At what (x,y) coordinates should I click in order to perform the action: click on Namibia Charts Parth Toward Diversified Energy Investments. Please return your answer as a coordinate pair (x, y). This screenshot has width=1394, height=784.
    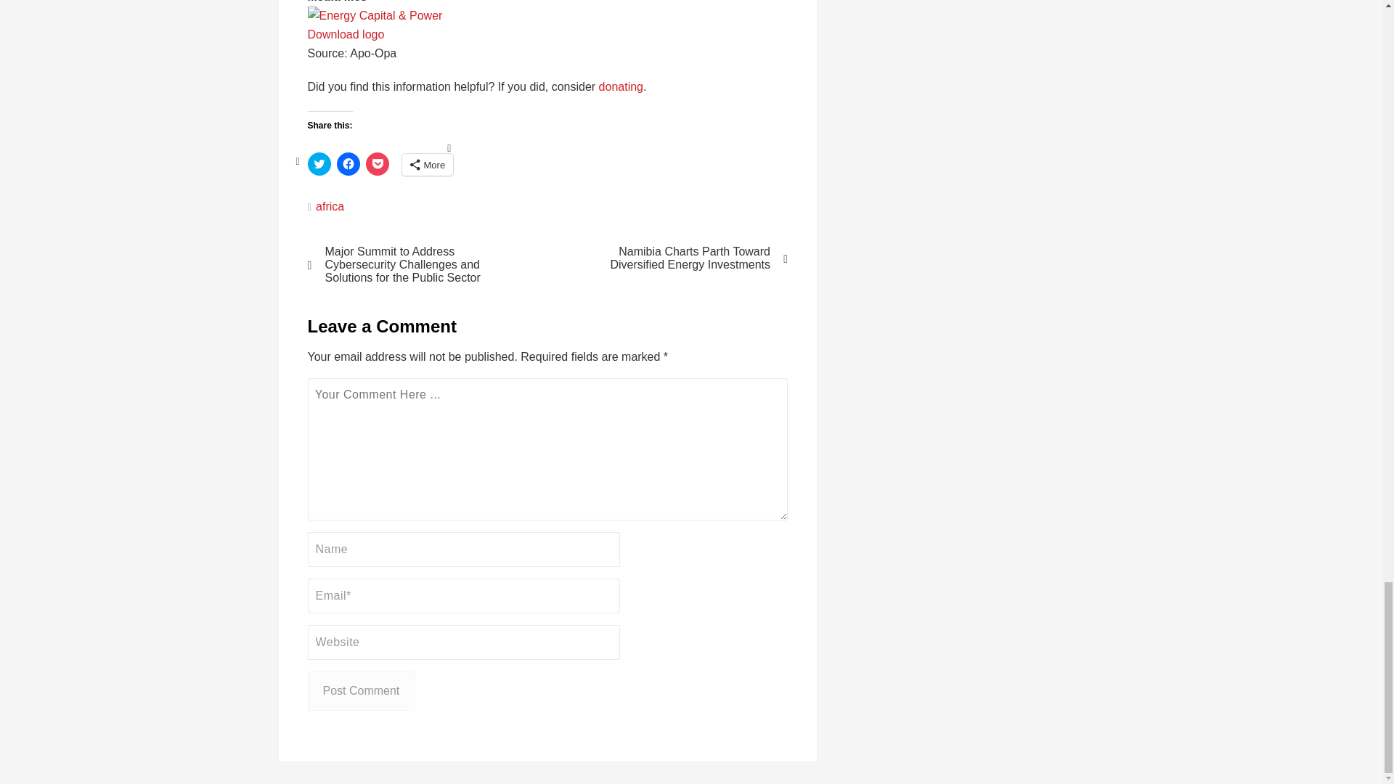
    Looking at the image, I should click on (677, 258).